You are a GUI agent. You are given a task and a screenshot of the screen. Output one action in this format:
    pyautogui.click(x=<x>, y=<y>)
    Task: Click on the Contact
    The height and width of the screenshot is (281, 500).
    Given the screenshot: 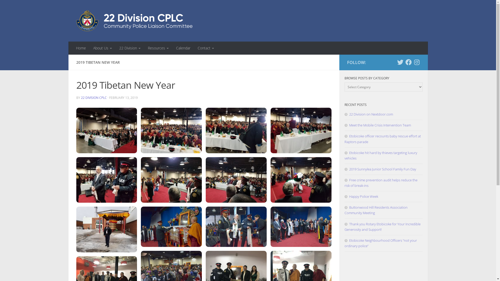 What is the action you would take?
    pyautogui.click(x=206, y=48)
    